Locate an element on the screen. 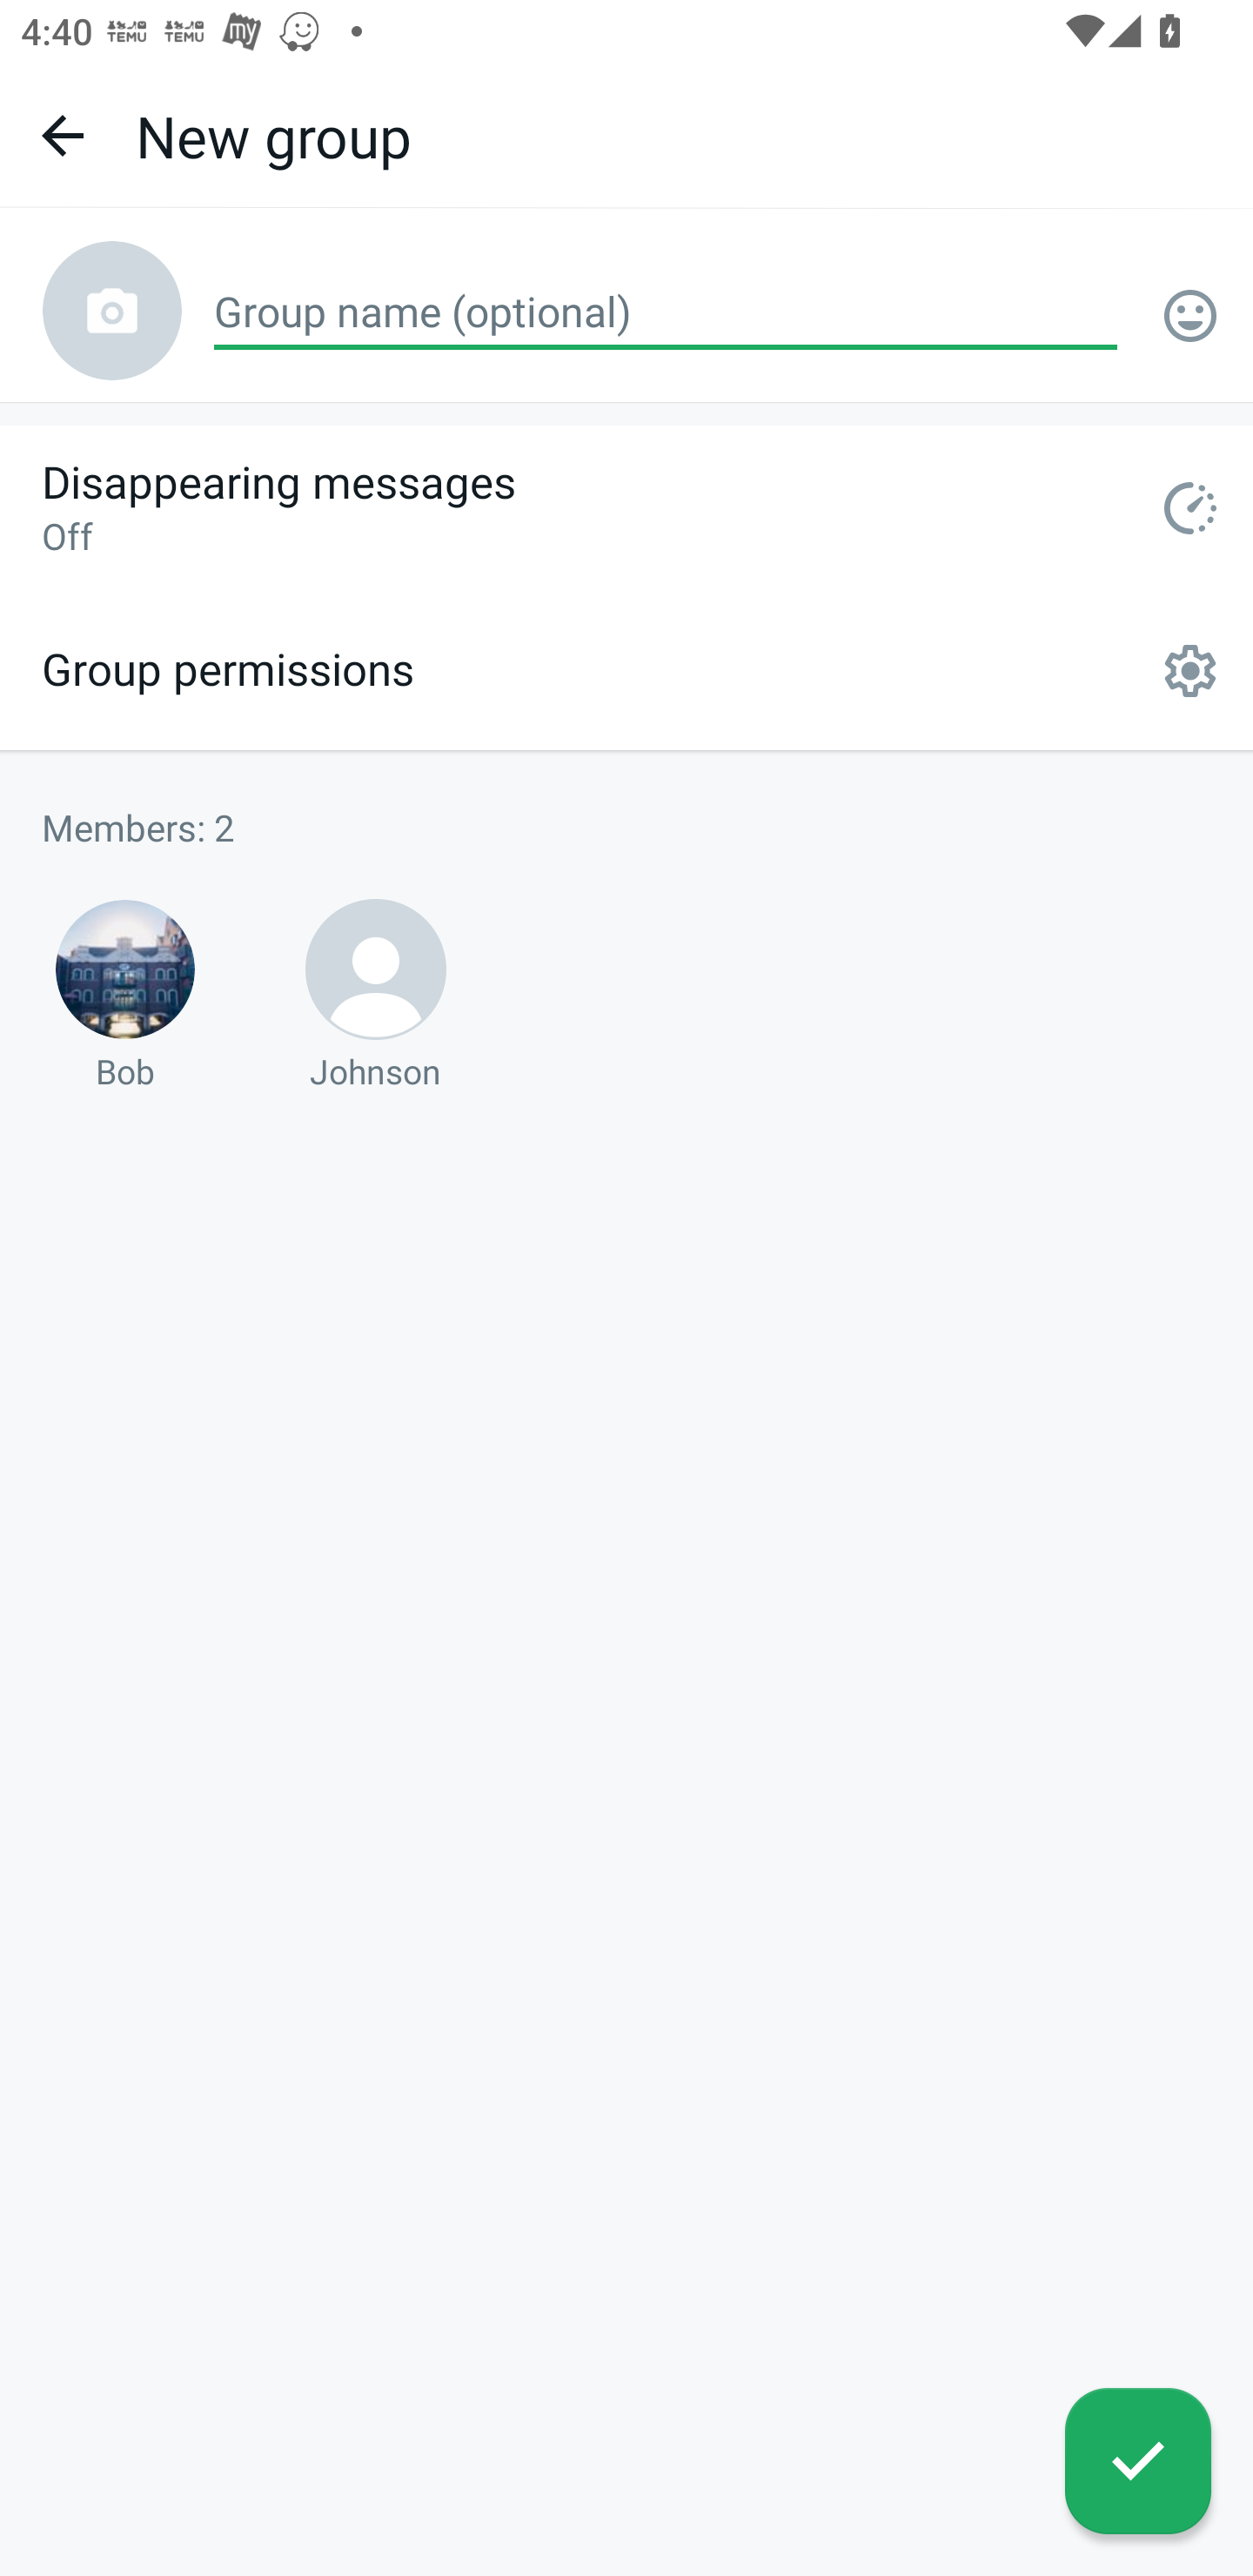  Create is located at coordinates (1138, 2461).